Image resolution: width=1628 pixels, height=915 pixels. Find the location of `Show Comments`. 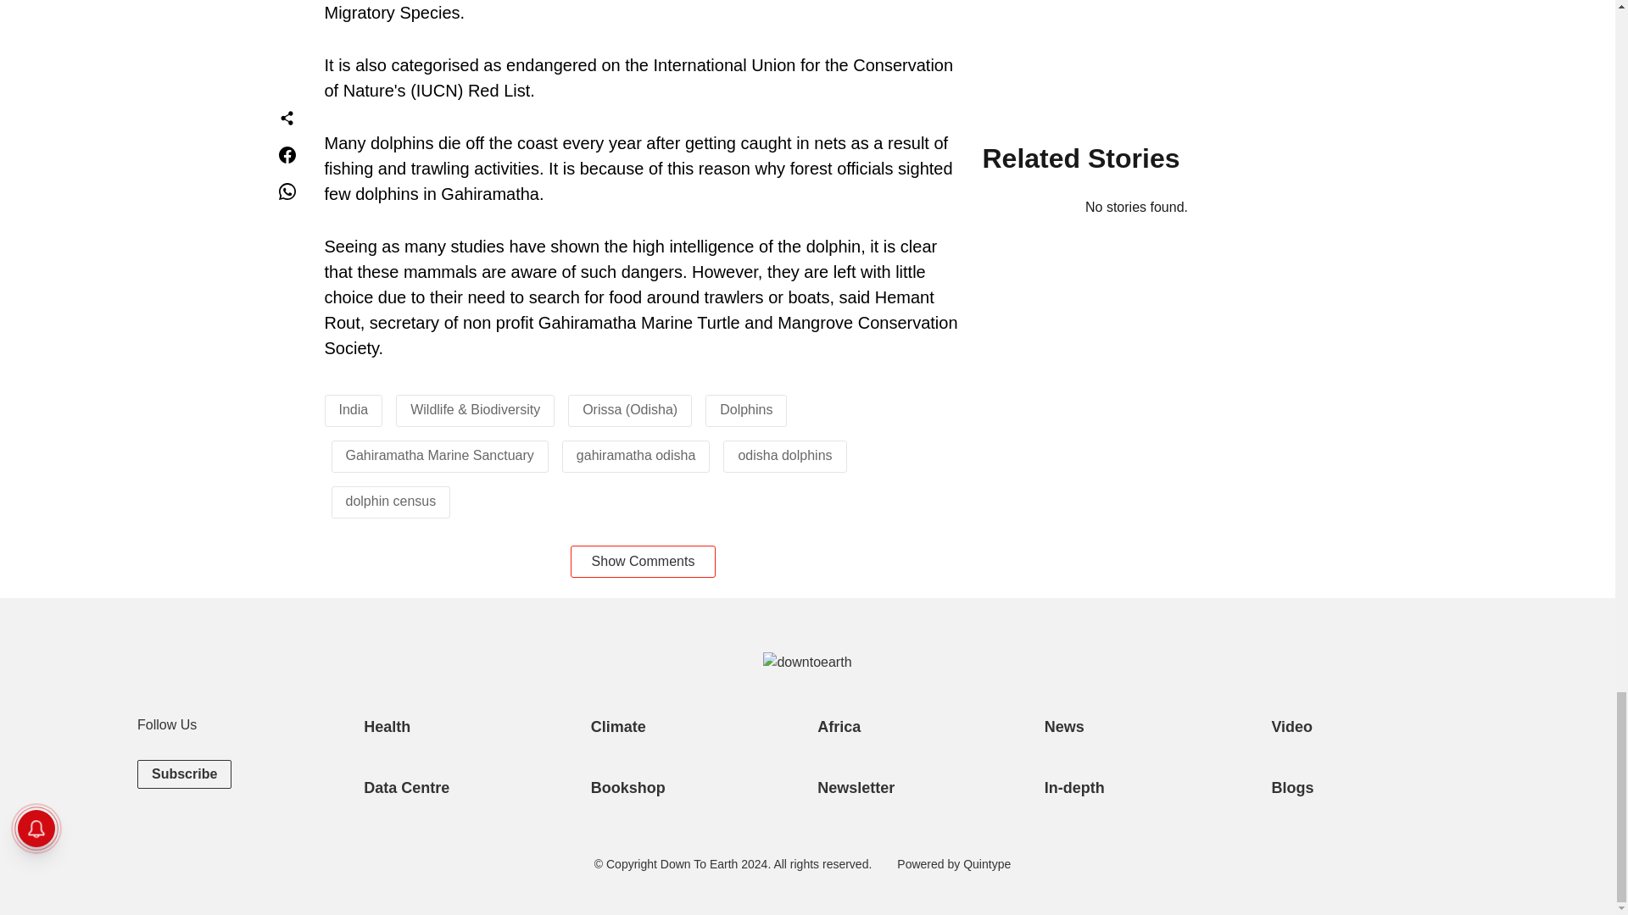

Show Comments is located at coordinates (643, 561).